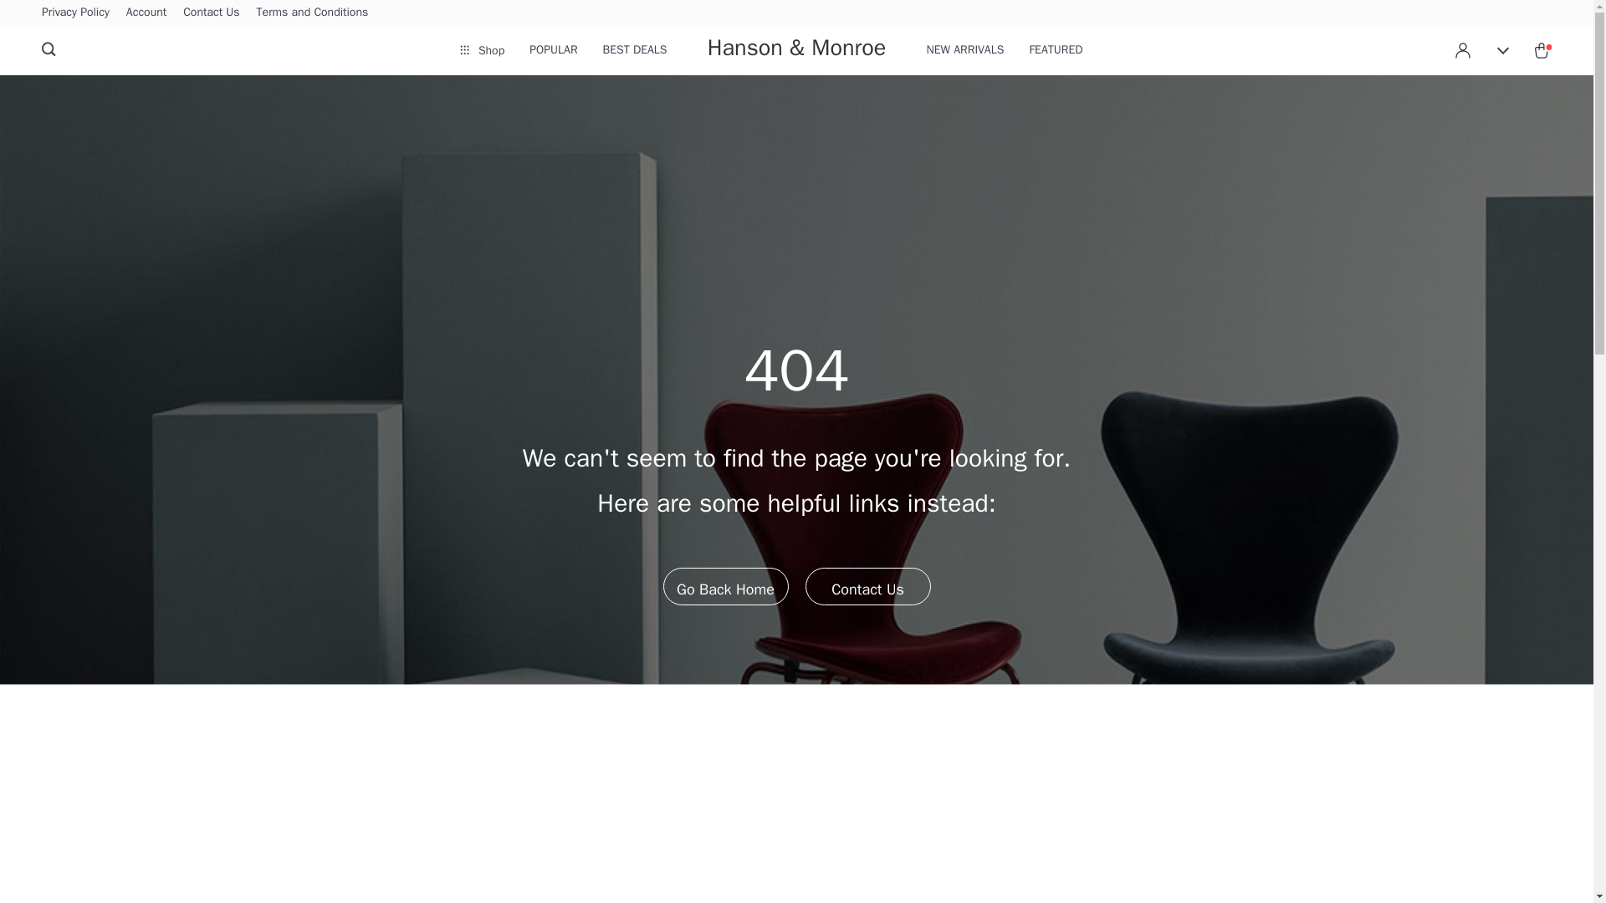 The height and width of the screenshot is (903, 1606). Describe the element at coordinates (553, 50) in the screenshot. I see `POPULAR` at that location.